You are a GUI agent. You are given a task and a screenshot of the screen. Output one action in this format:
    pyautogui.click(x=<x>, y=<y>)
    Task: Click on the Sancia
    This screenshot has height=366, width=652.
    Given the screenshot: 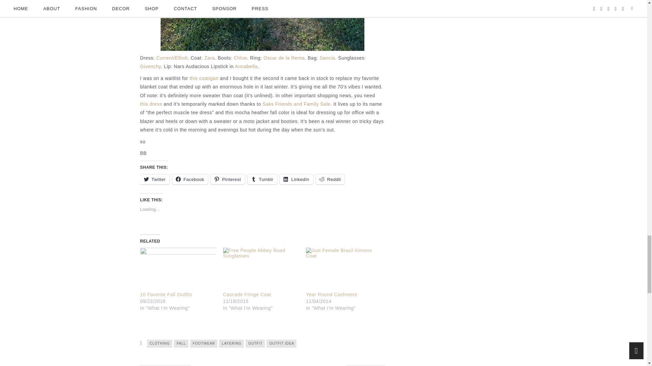 What is the action you would take?
    pyautogui.click(x=327, y=58)
    